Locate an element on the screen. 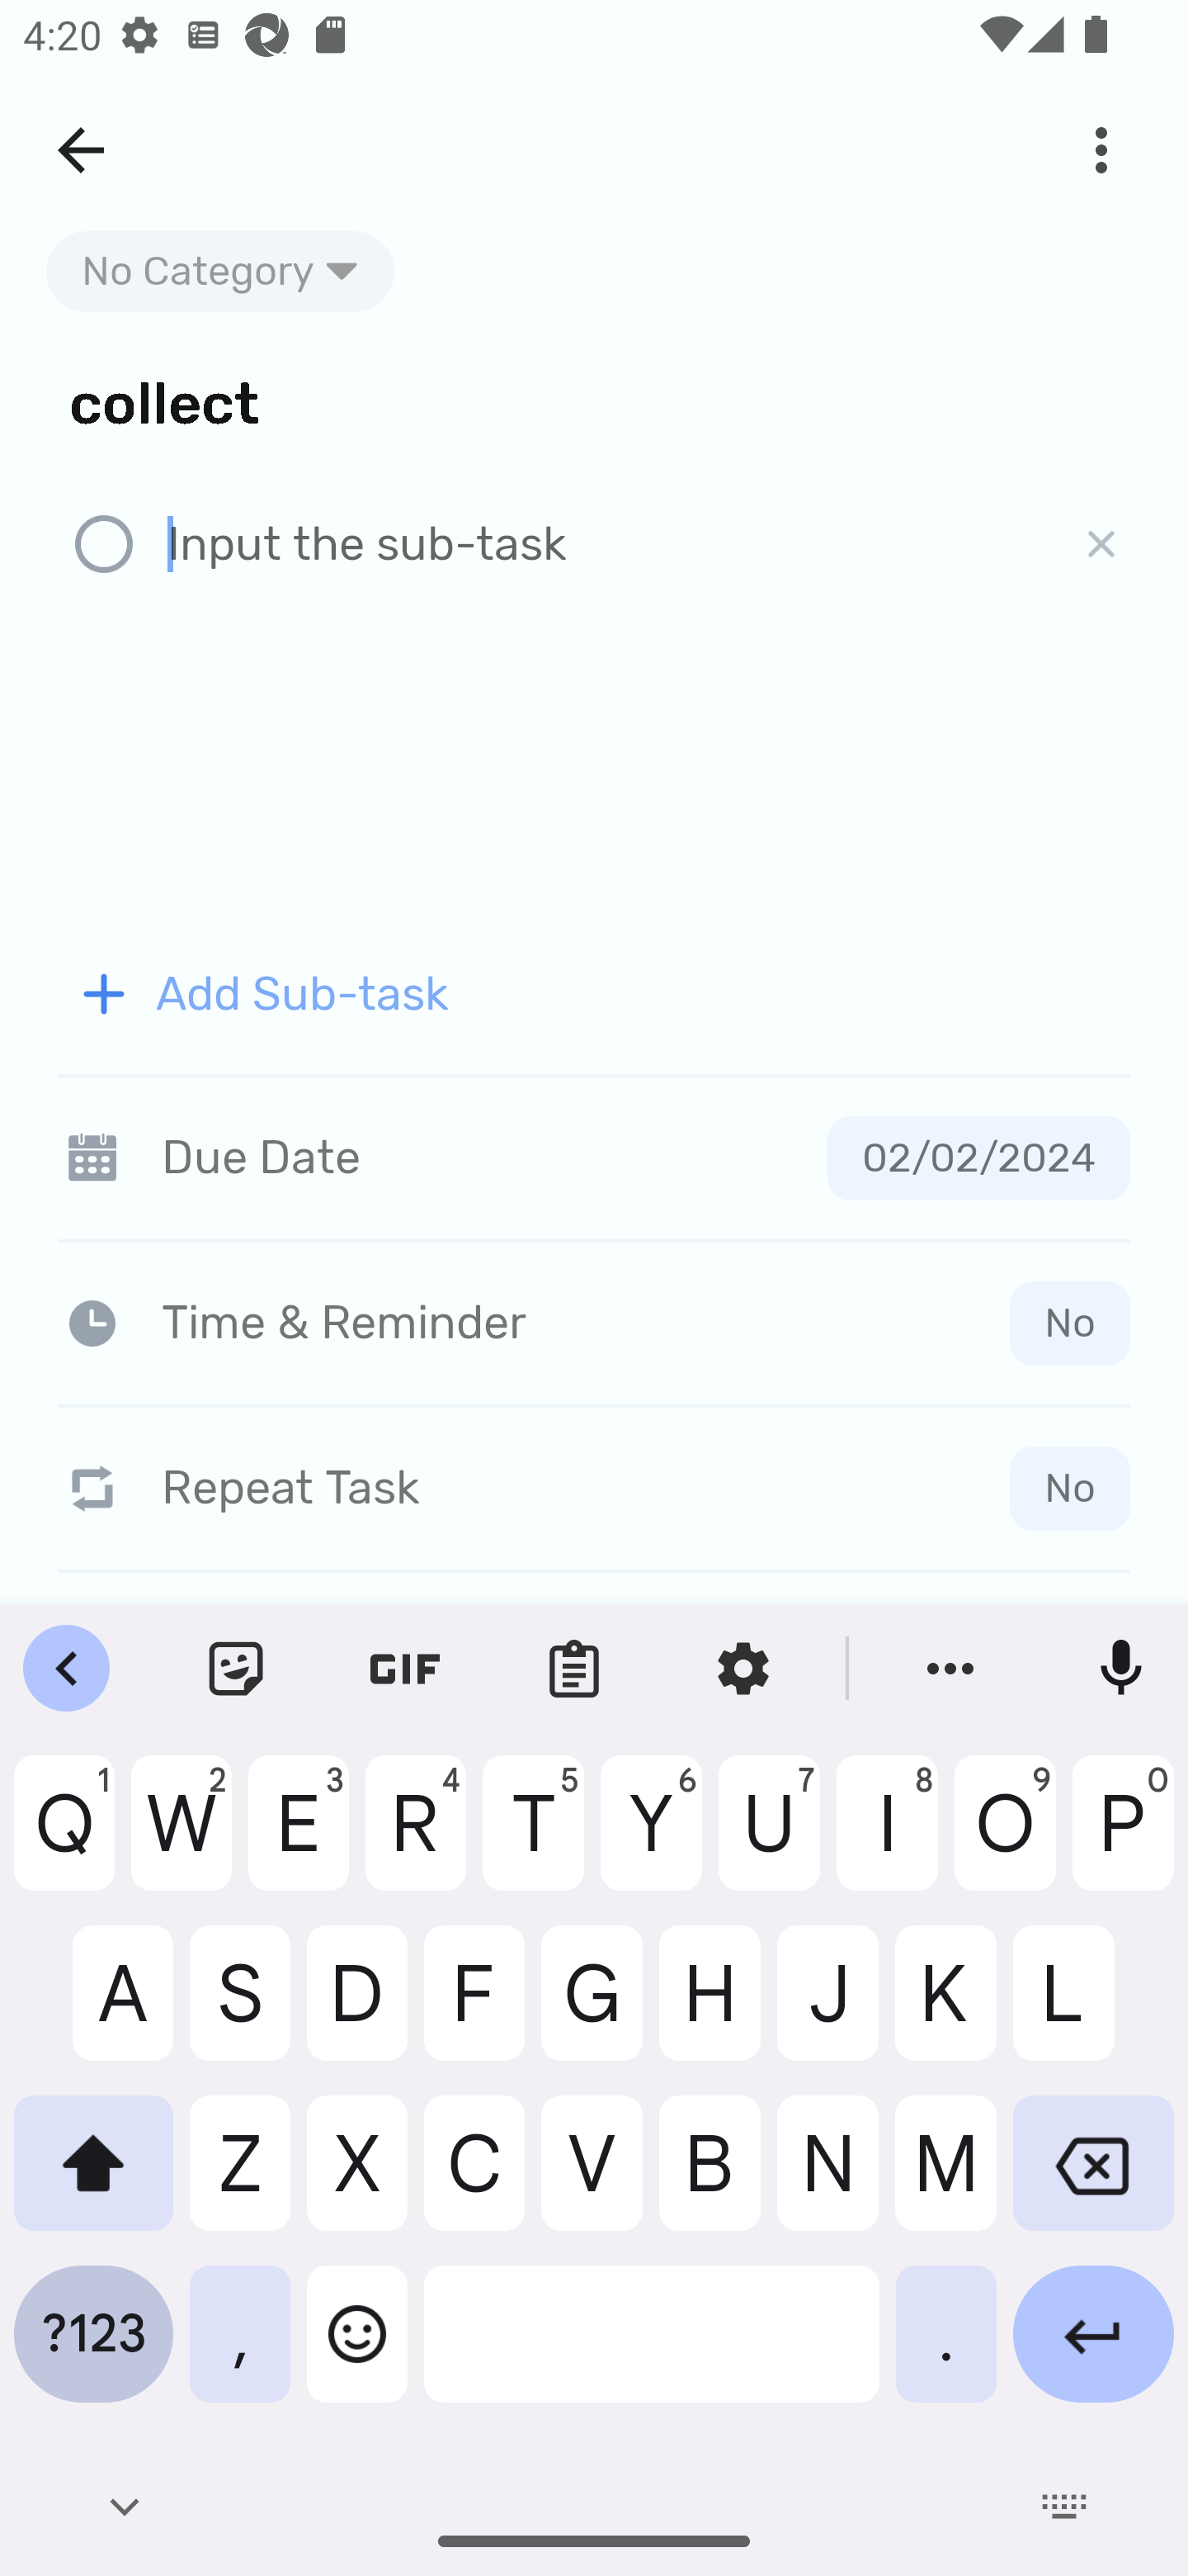  Add Sub-task is located at coordinates (594, 994).